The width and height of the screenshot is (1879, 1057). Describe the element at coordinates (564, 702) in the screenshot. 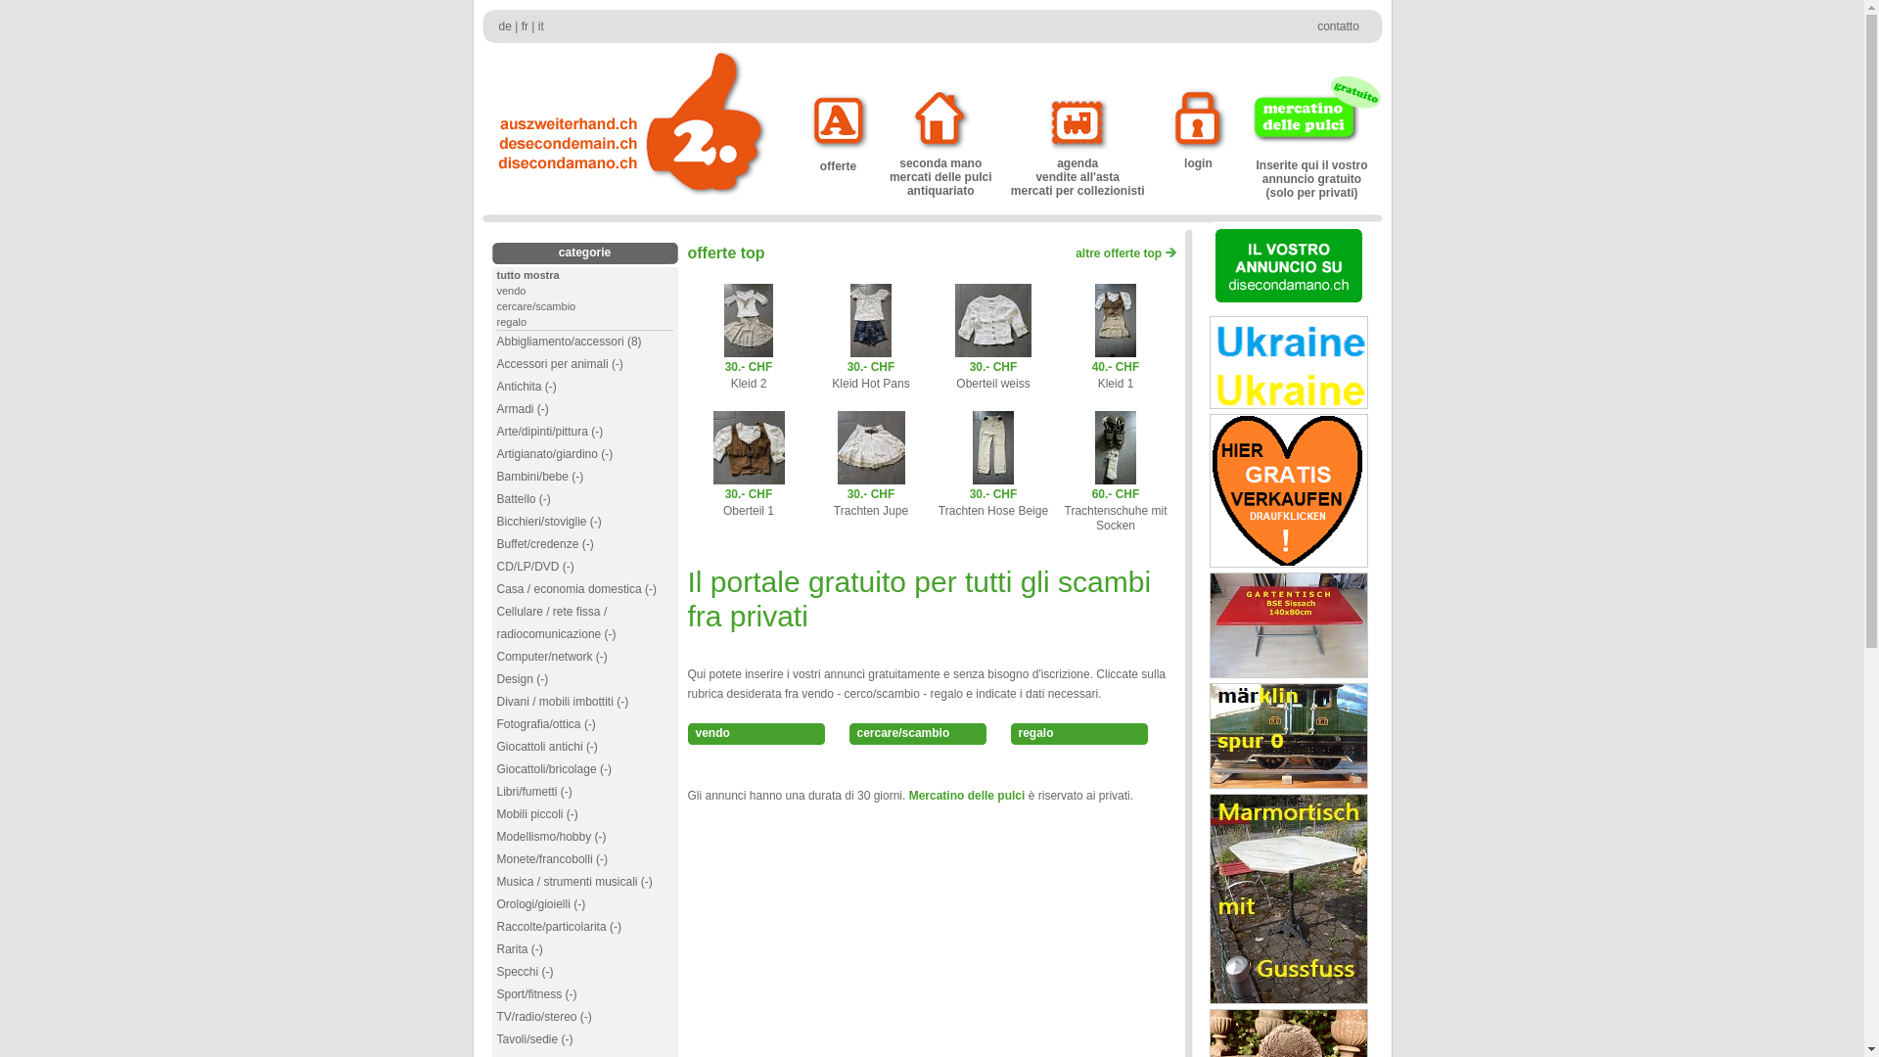

I see `Divani / mobili imbottiti (-)` at that location.